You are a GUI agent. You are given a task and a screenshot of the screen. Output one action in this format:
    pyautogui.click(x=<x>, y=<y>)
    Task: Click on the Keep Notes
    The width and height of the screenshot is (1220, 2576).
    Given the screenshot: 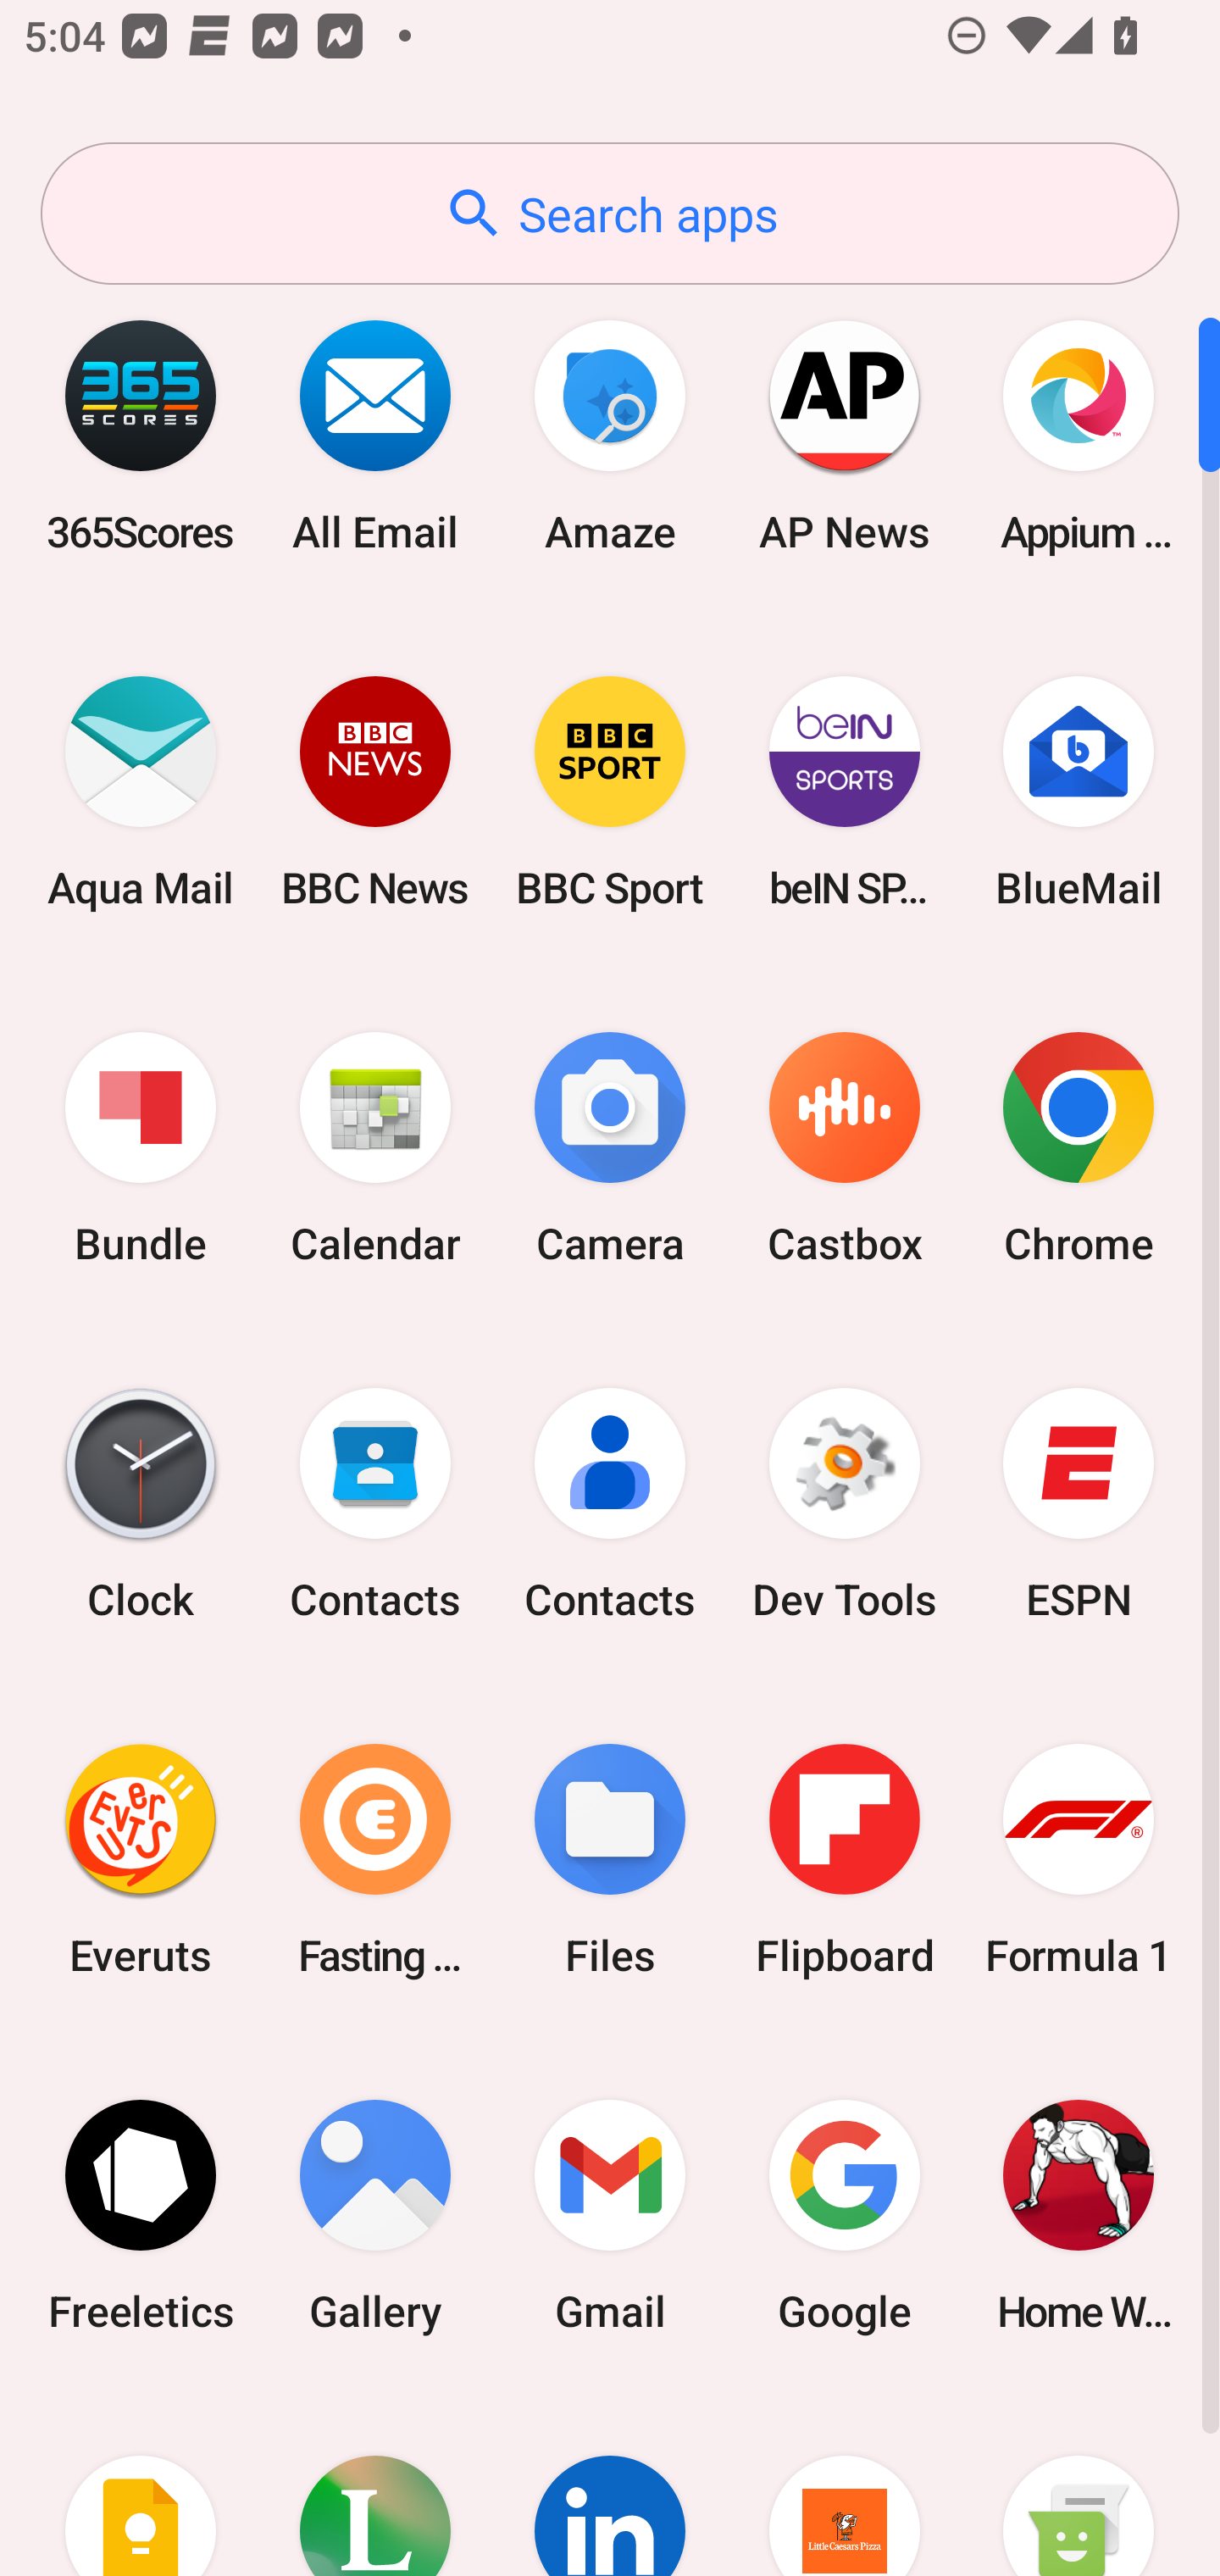 What is the action you would take?
    pyautogui.click(x=141, y=2484)
    